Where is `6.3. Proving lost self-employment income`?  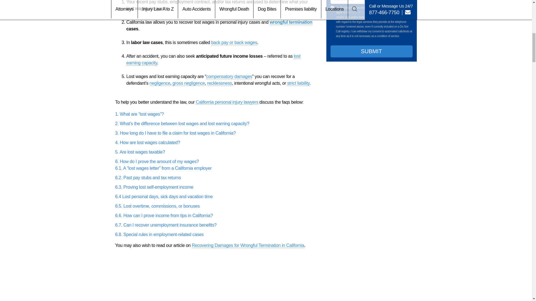
6.3. Proving lost self-employment income is located at coordinates (154, 187).